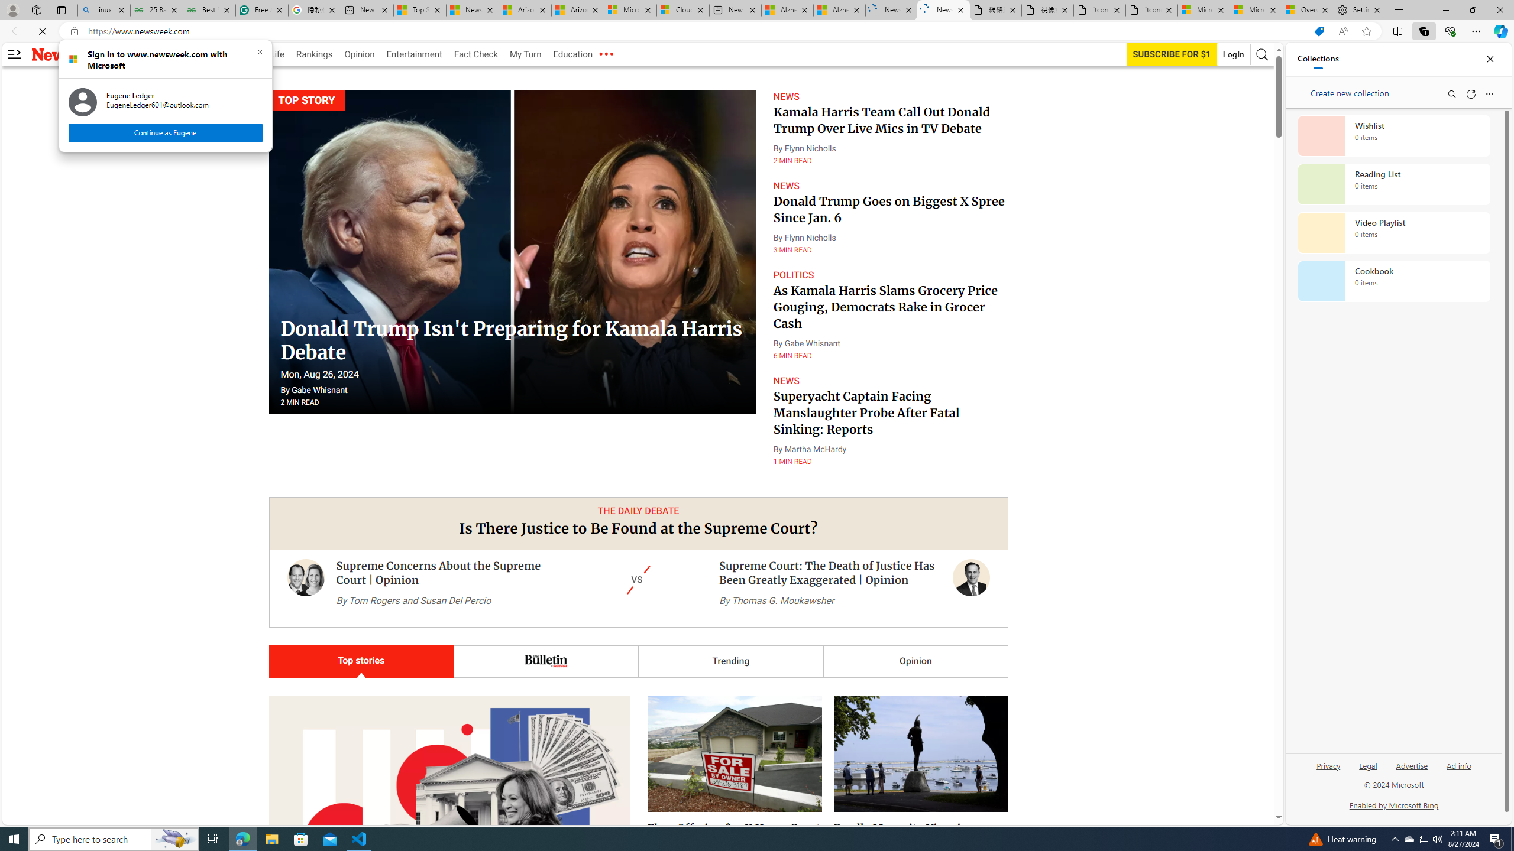 The image size is (1514, 851). I want to click on Donald Trump Isn't Preparing for Kamala Harris Debate, so click(606, 54).